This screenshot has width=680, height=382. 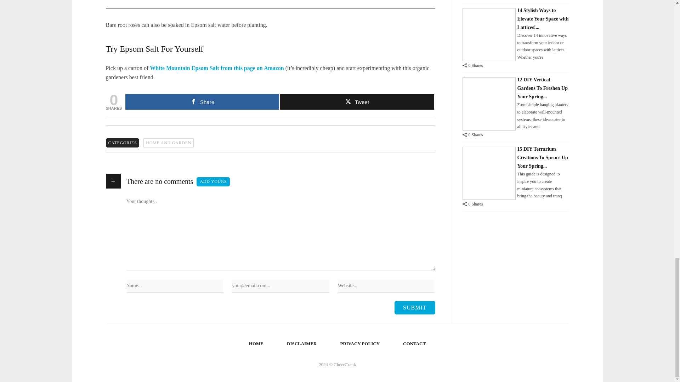 I want to click on Share, so click(x=202, y=102).